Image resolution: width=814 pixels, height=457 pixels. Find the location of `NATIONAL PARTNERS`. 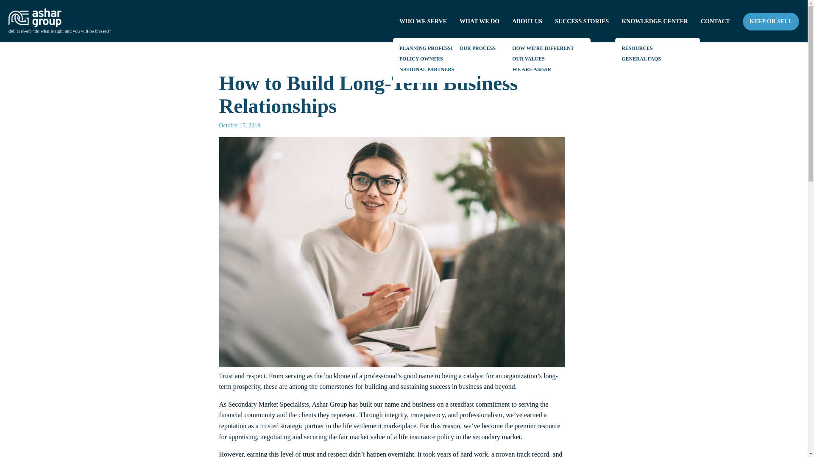

NATIONAL PARTNERS is located at coordinates (427, 71).